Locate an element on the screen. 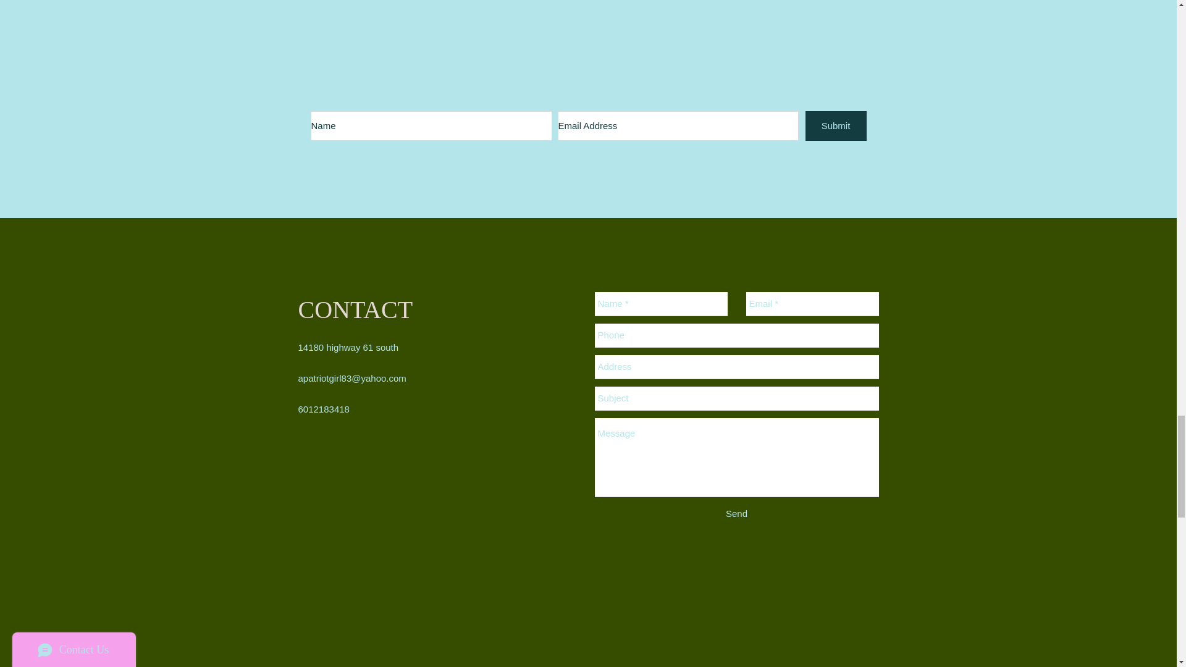  Submit is located at coordinates (836, 126).